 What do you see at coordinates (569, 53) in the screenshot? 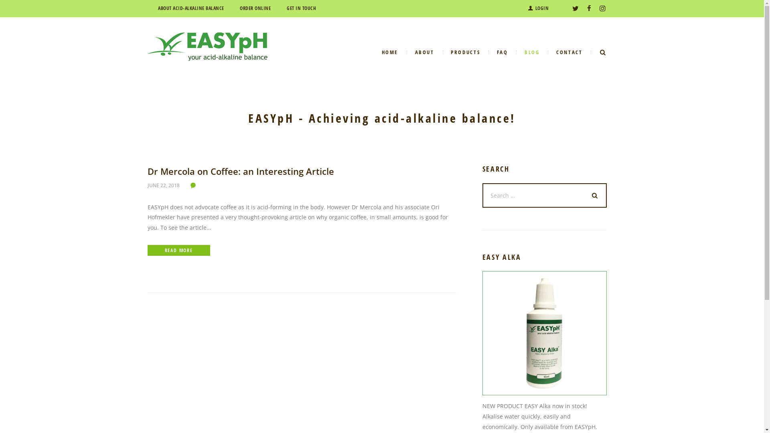
I see `CONTACT` at bounding box center [569, 53].